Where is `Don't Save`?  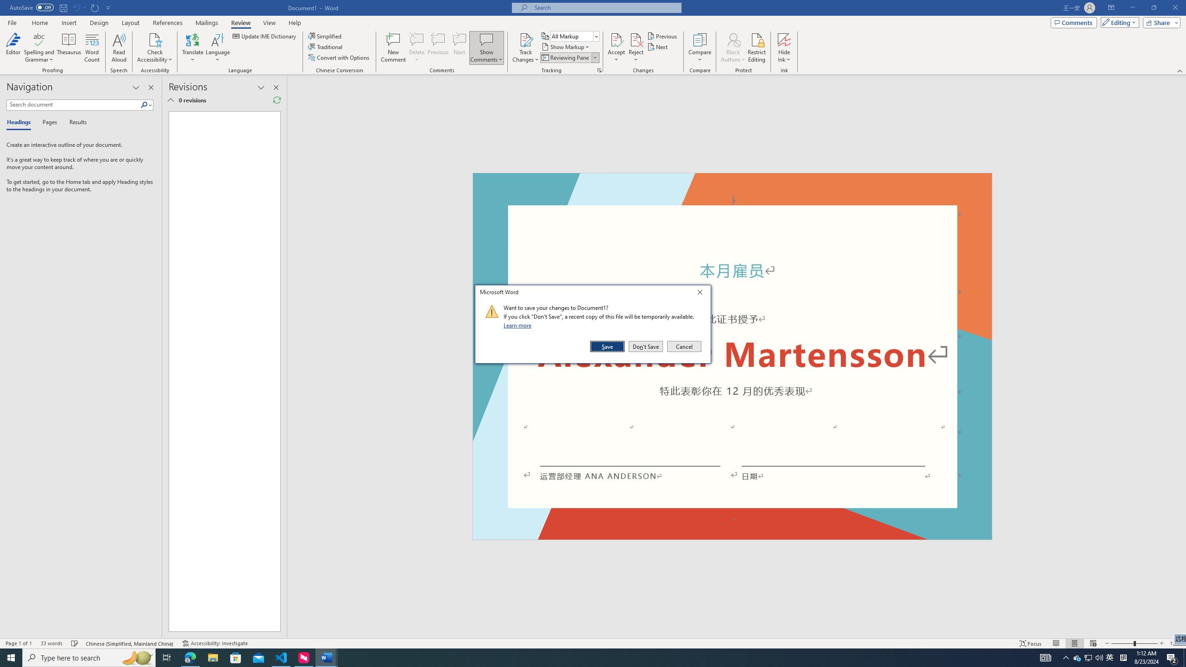 Don't Save is located at coordinates (646, 346).